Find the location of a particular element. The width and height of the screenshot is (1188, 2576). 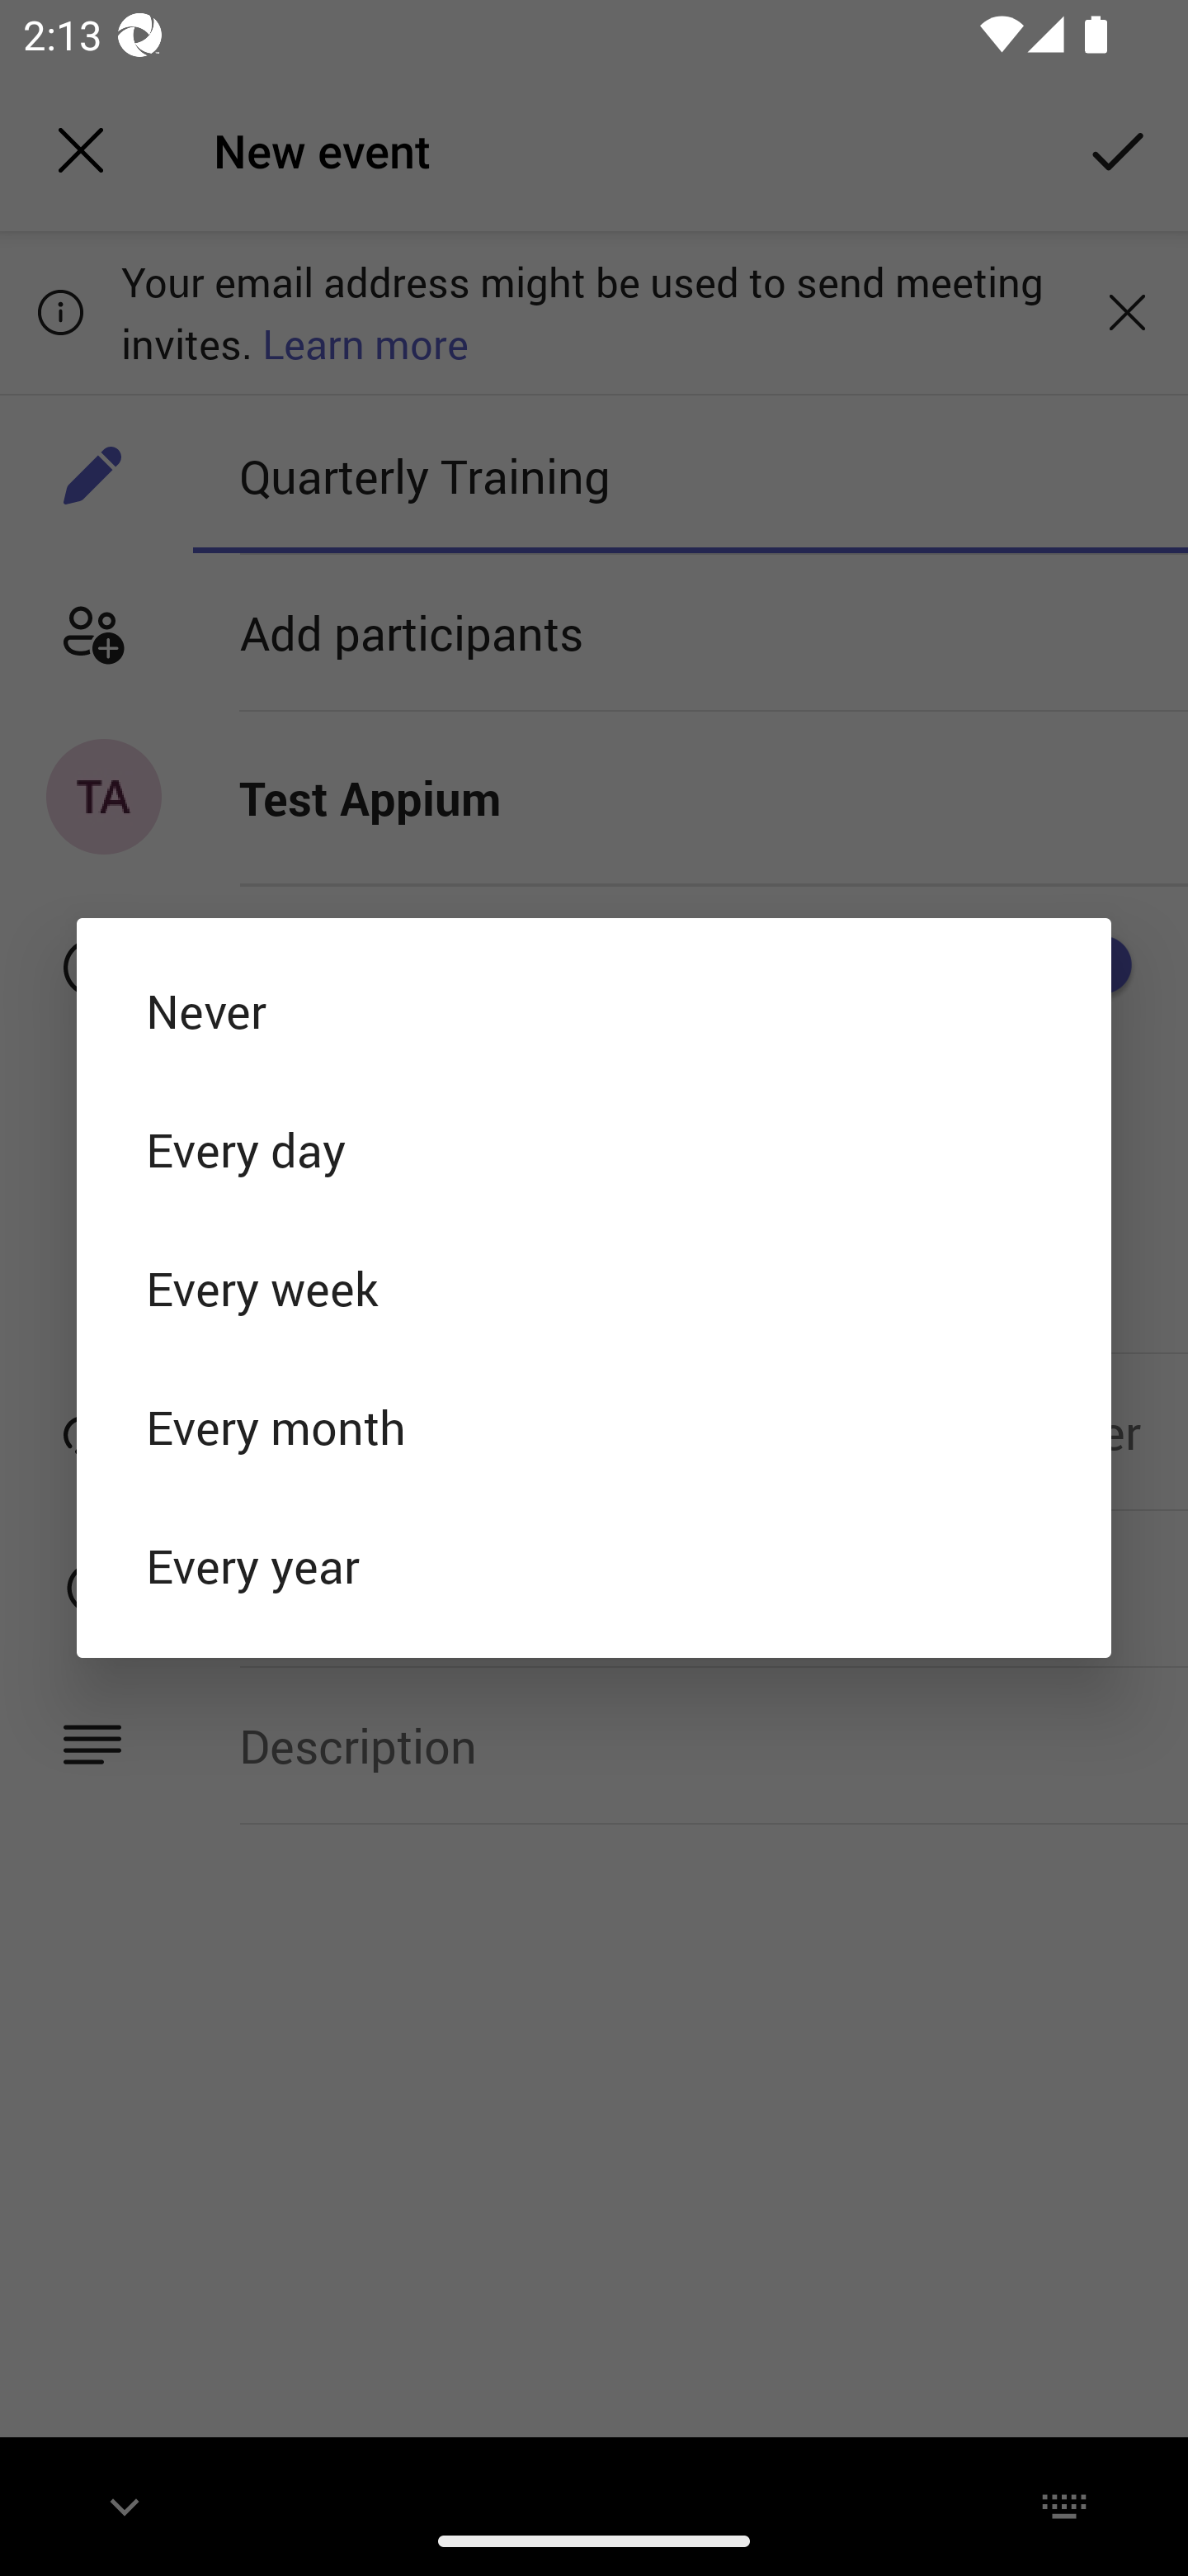

Every month is located at coordinates (594, 1427).